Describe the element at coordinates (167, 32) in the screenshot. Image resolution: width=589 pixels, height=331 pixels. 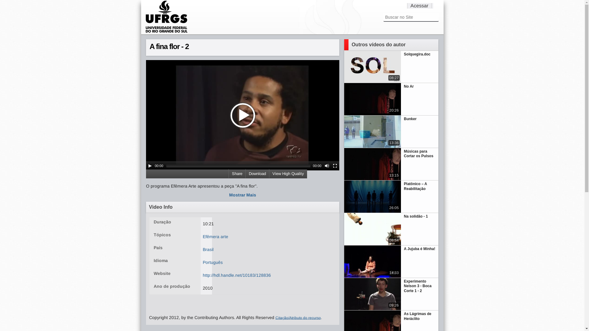
I see `UFRGS TV` at that location.